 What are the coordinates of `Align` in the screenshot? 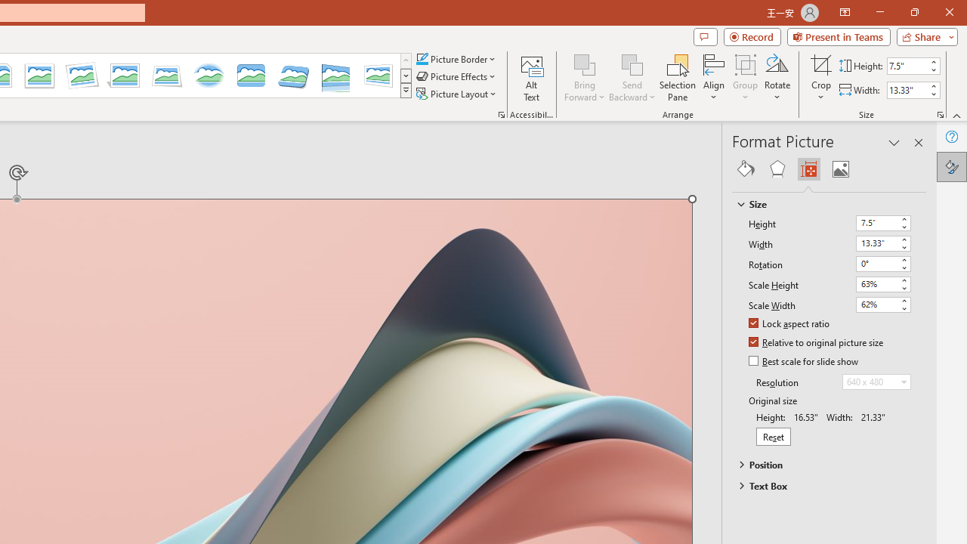 It's located at (714, 77).